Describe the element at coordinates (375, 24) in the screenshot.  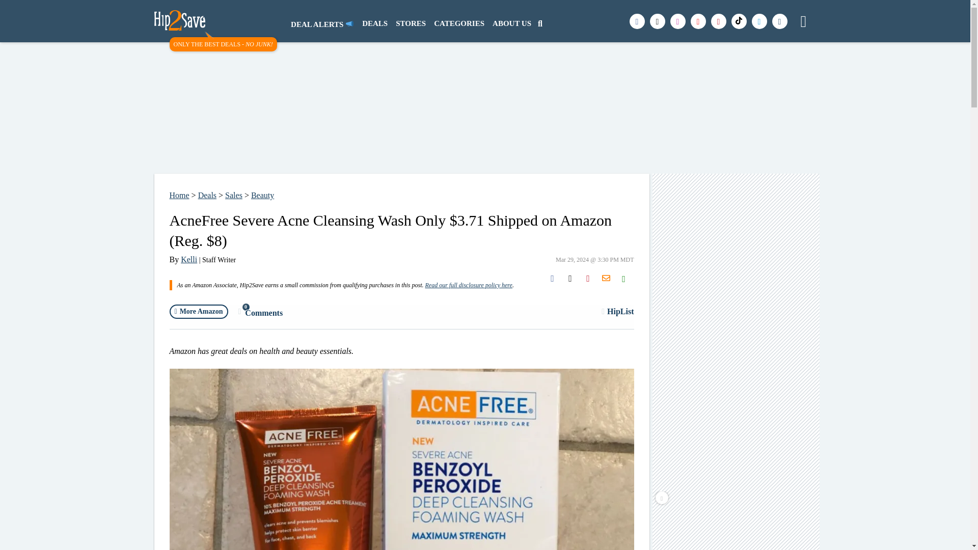
I see `DEALS` at that location.